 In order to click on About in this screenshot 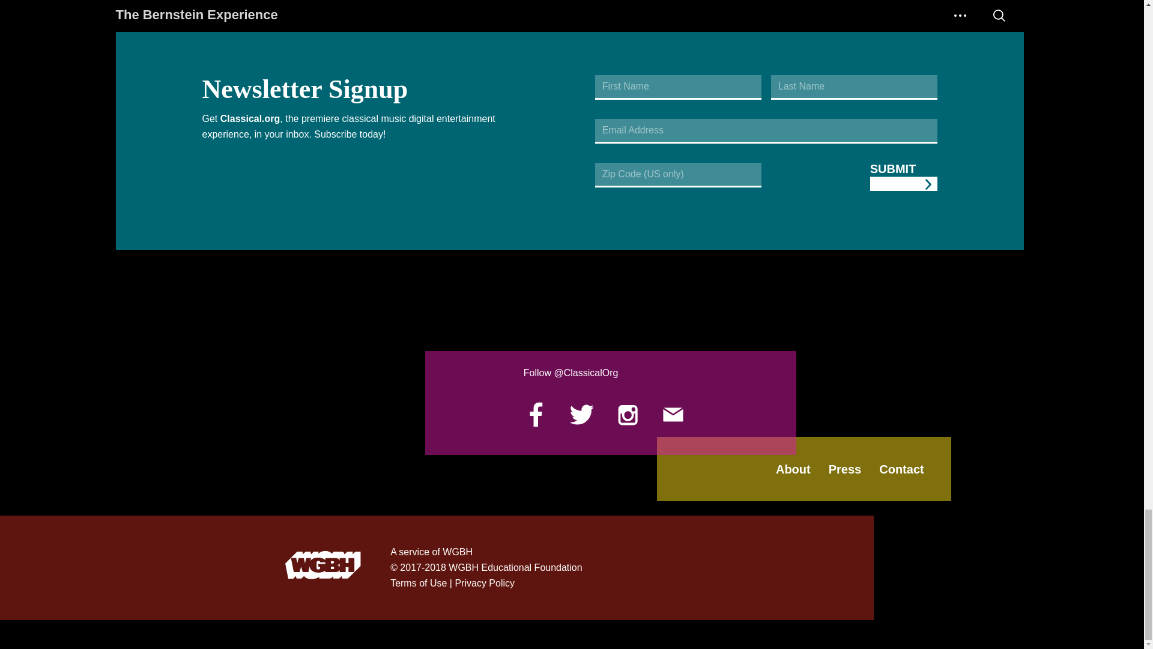, I will do `click(793, 469)`.